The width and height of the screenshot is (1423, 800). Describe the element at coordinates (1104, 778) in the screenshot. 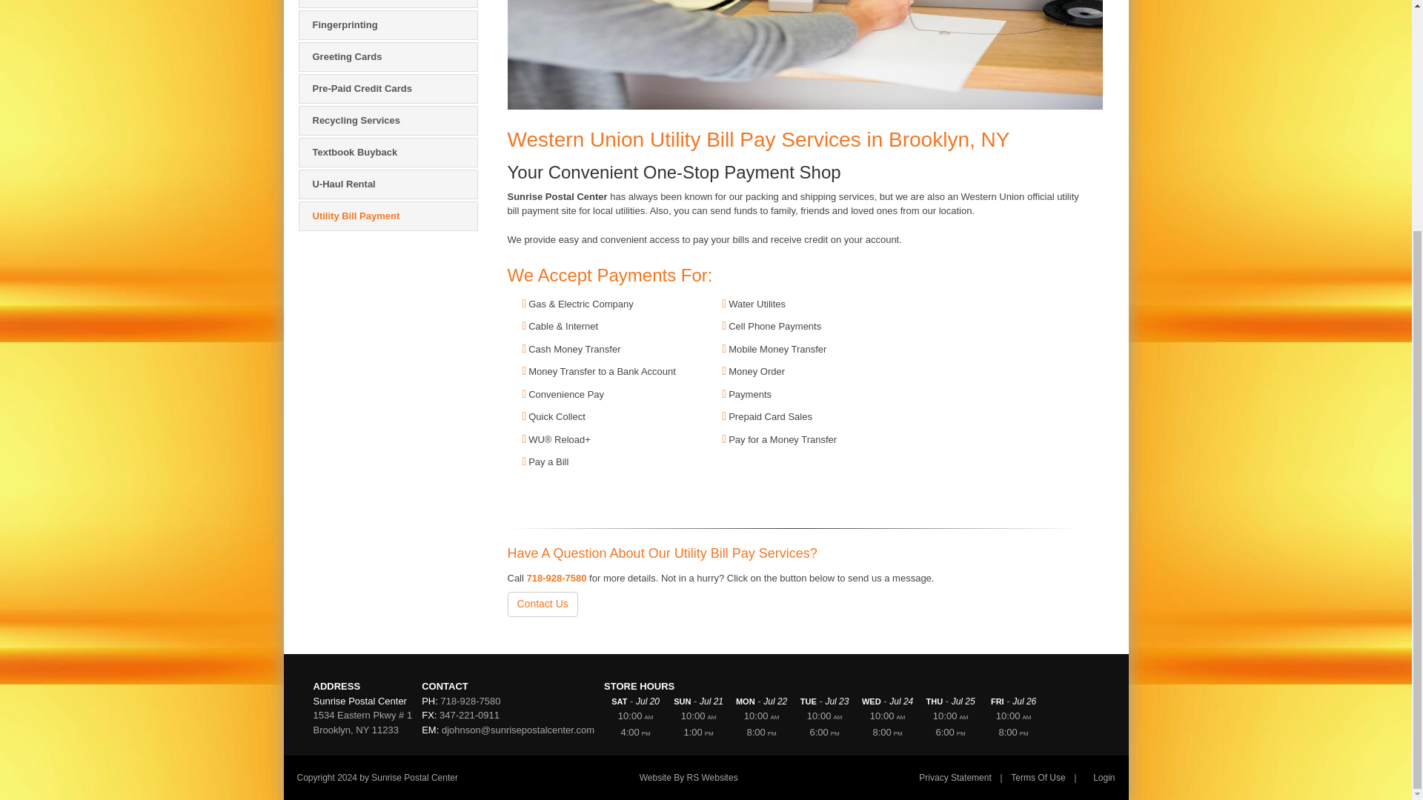

I see `Login` at that location.